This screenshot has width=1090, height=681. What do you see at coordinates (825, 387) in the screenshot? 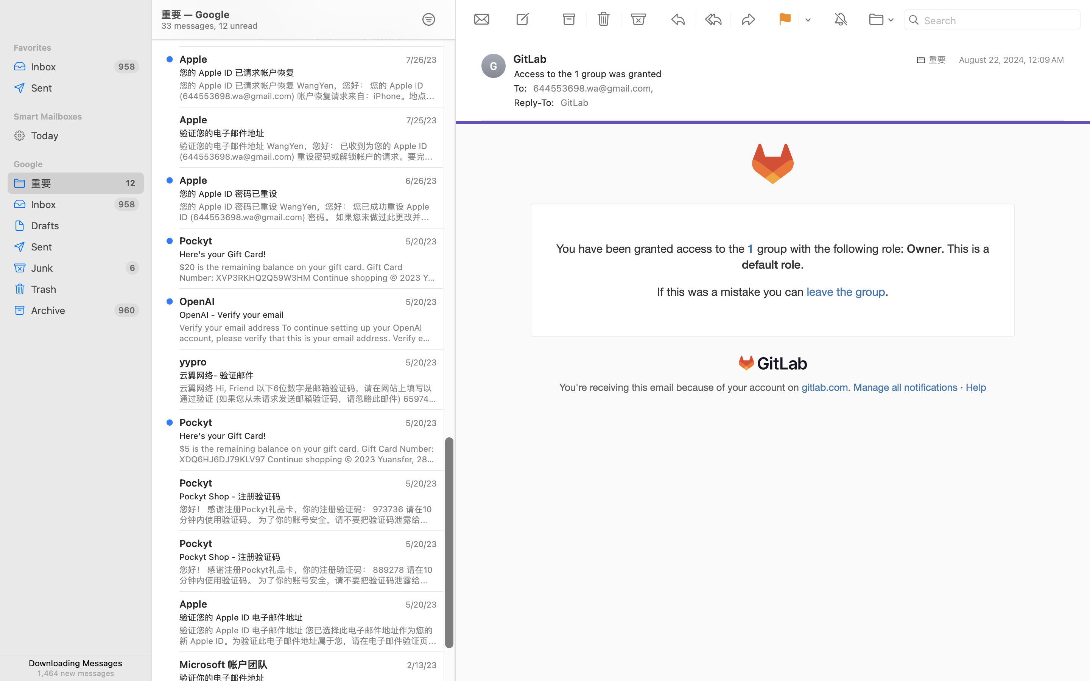
I see `gitlab.com` at bounding box center [825, 387].